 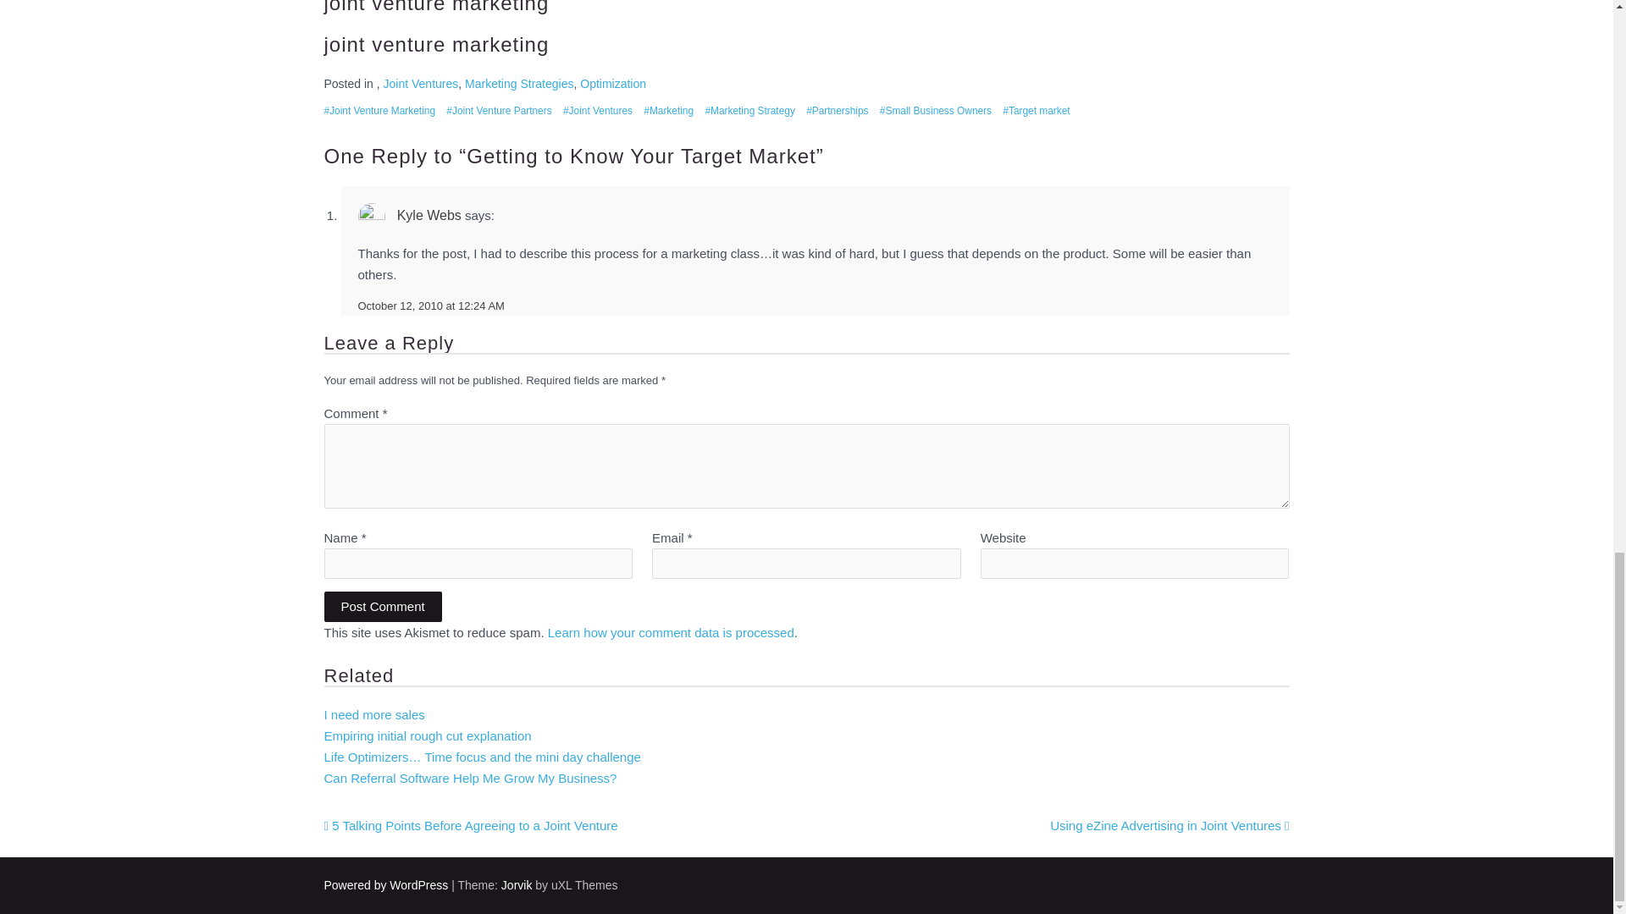 What do you see at coordinates (519, 83) in the screenshot?
I see `Marketing Strategies` at bounding box center [519, 83].